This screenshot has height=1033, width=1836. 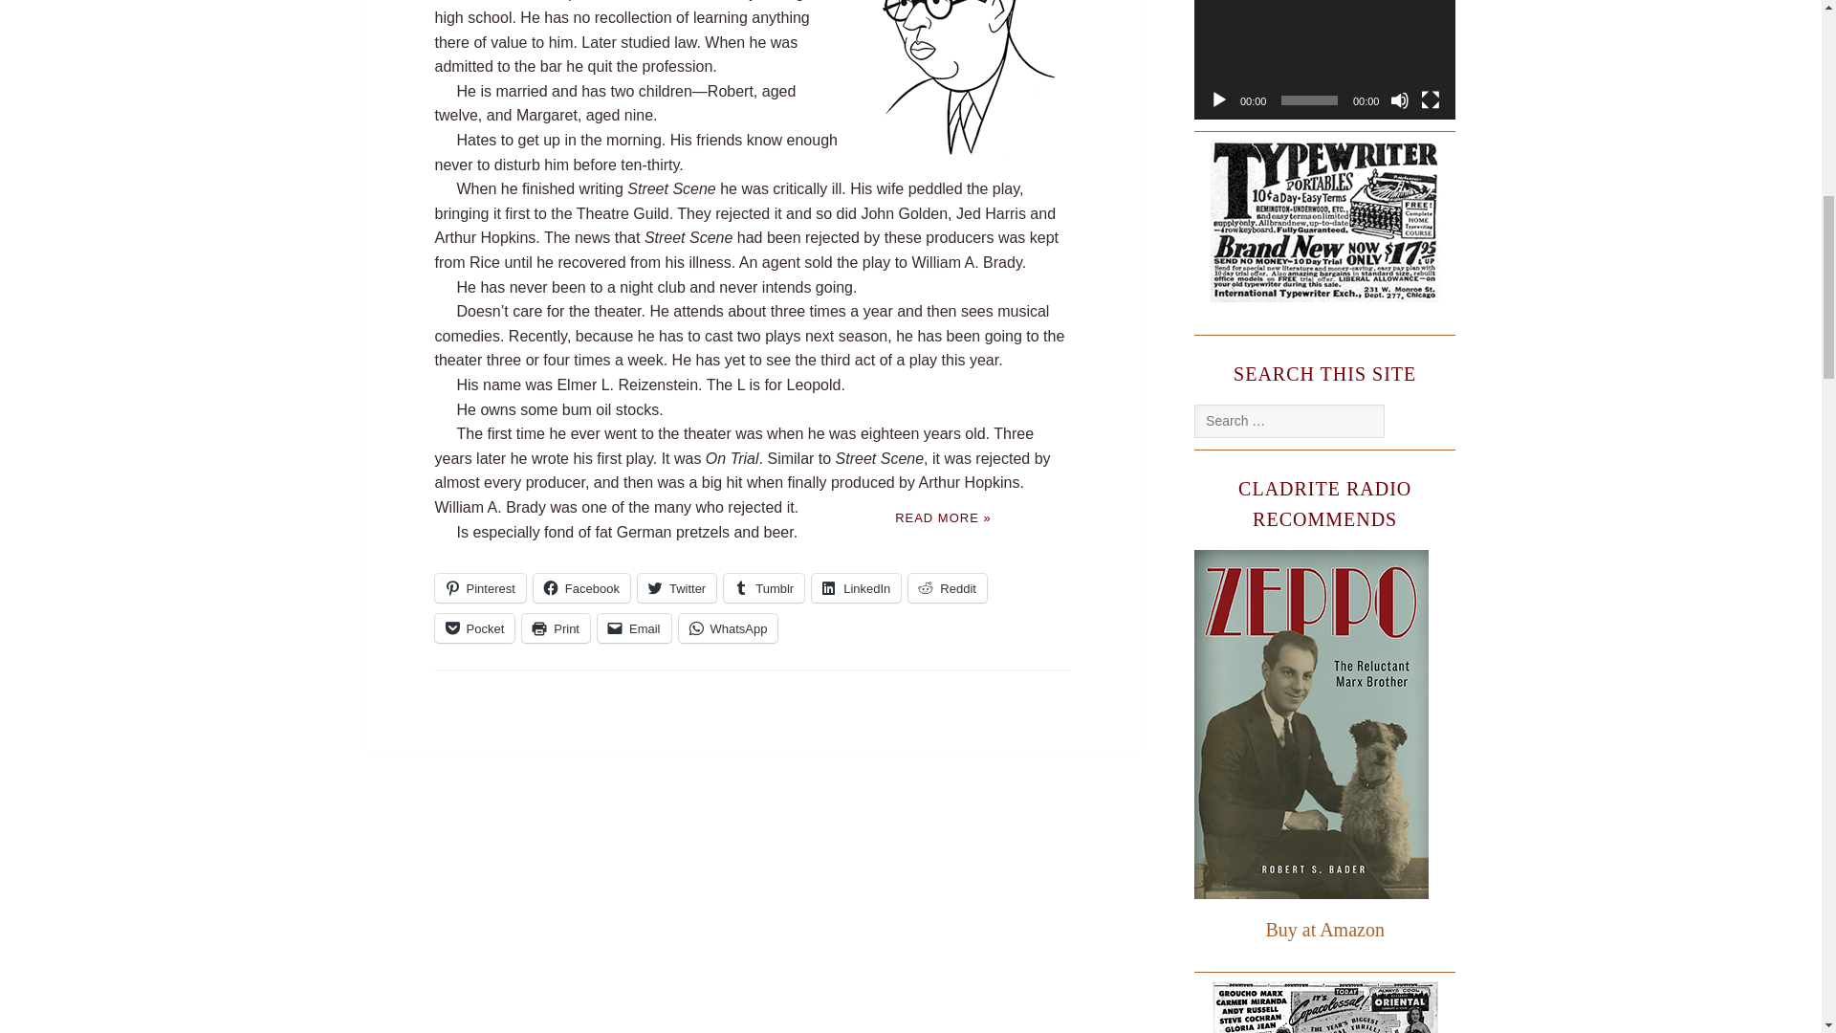 I want to click on Fullscreen, so click(x=1431, y=99).